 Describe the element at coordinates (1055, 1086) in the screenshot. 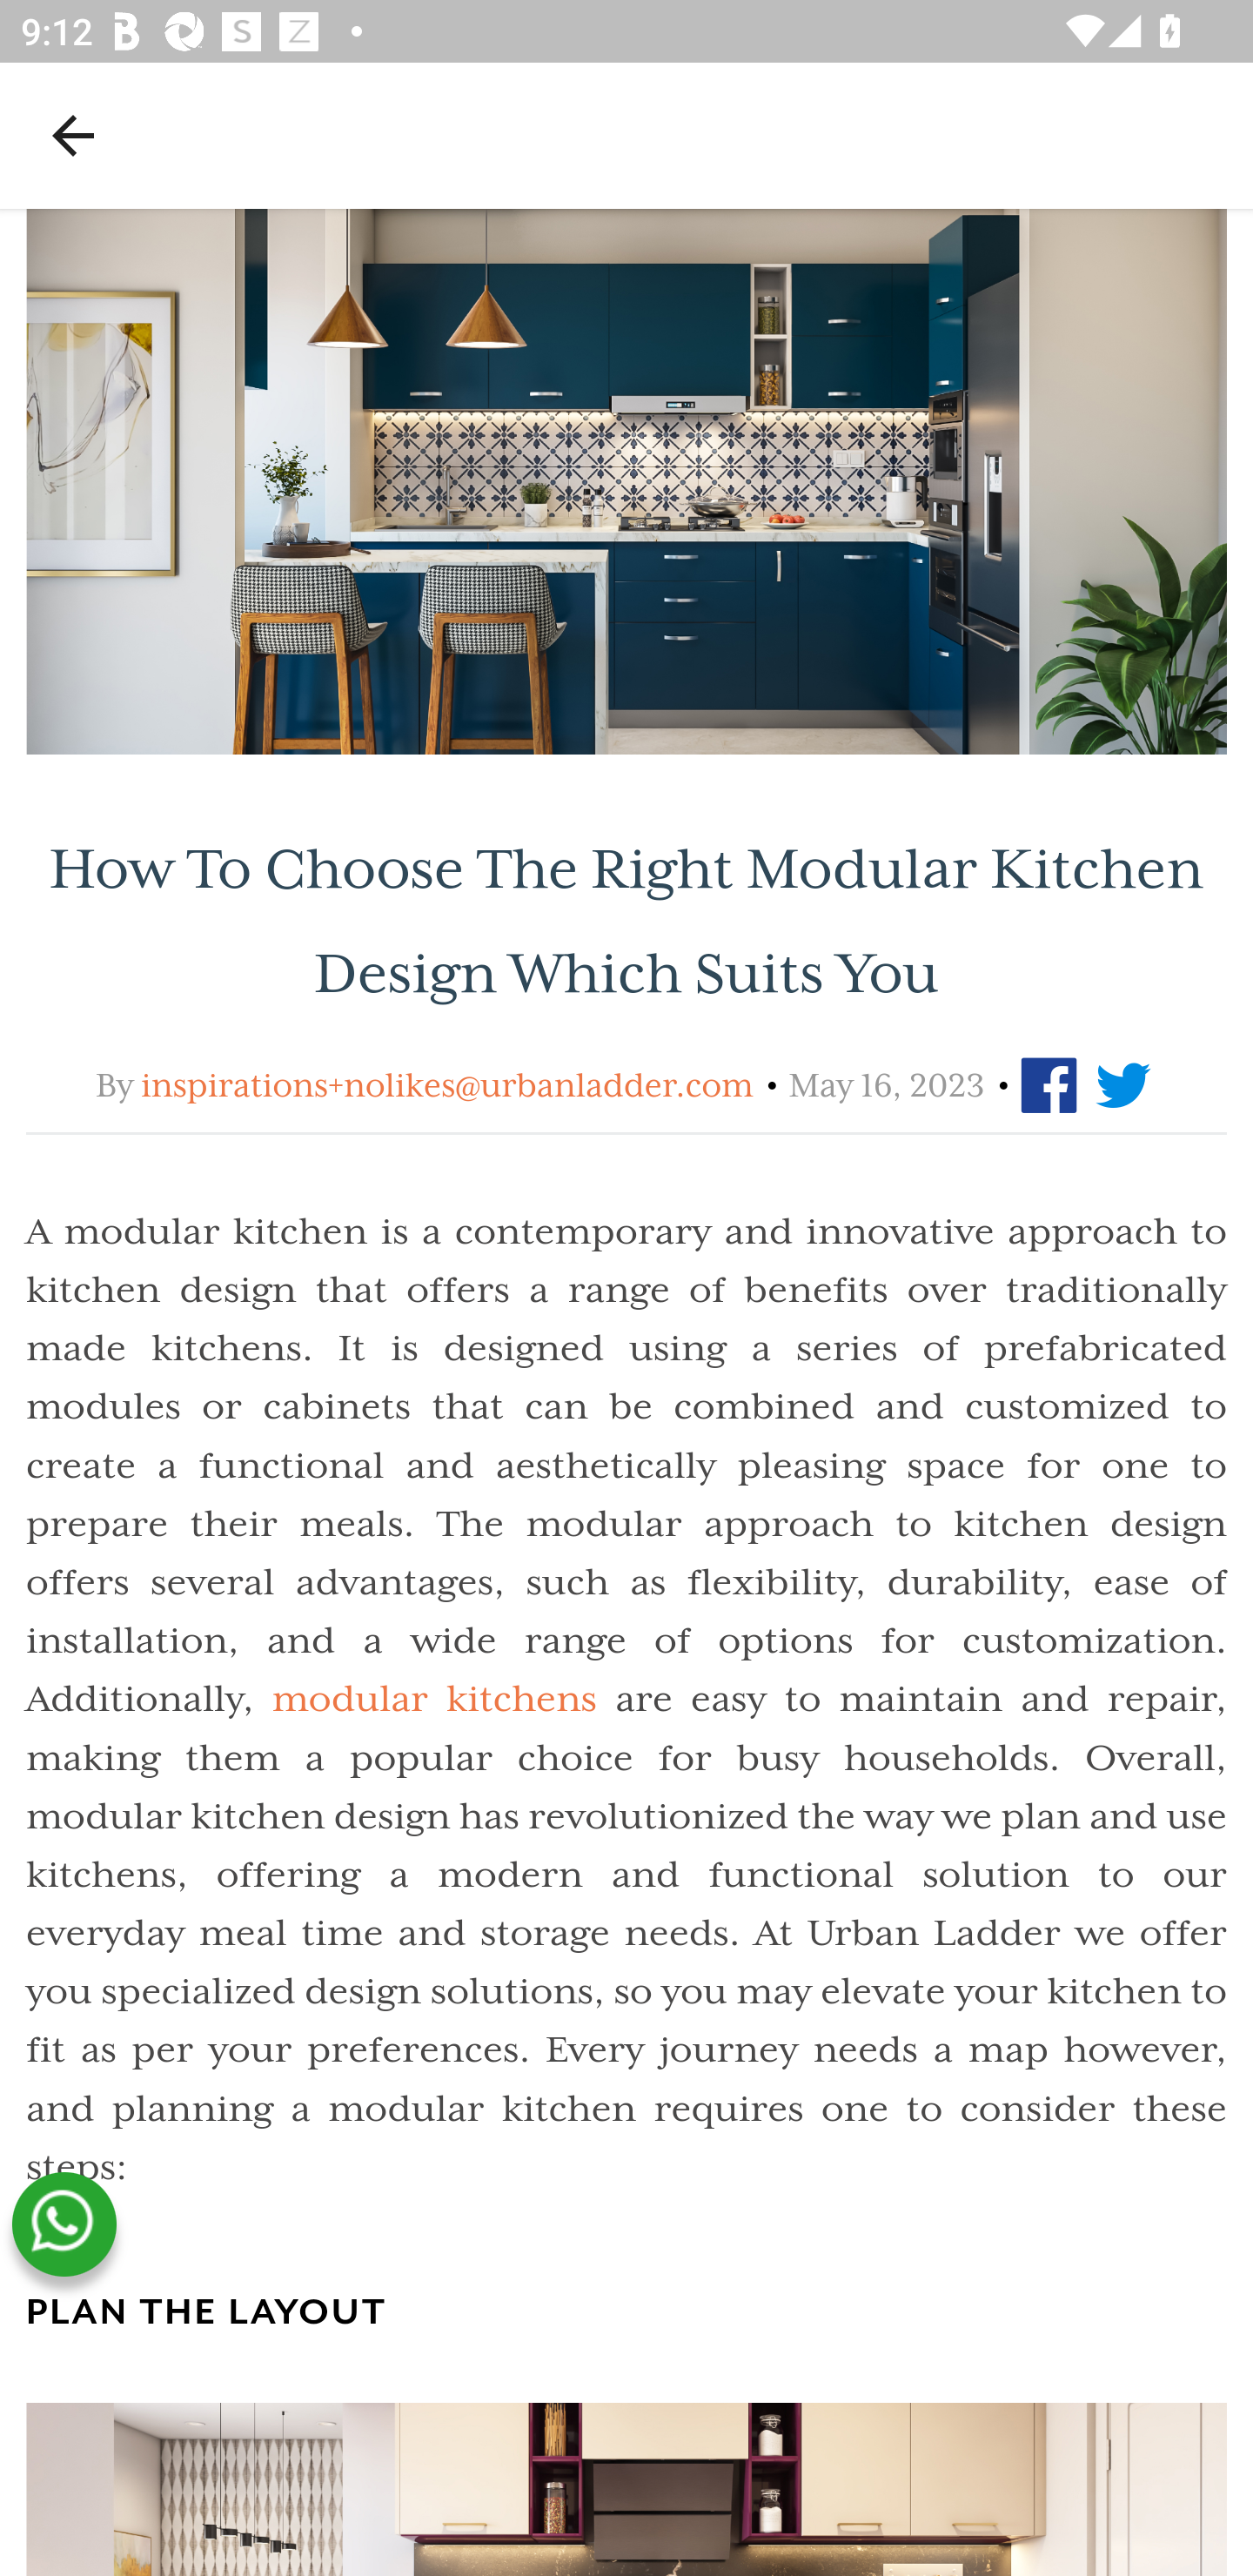

I see `` at that location.